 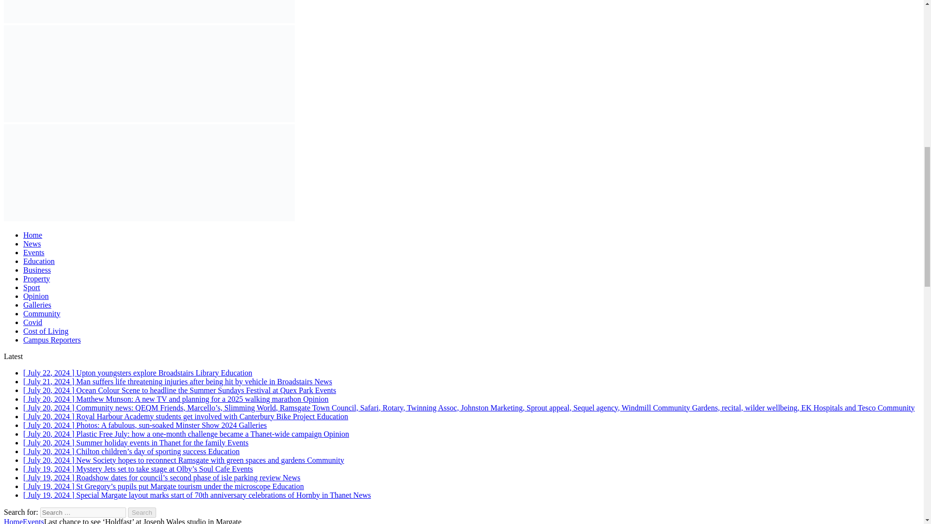 What do you see at coordinates (52, 340) in the screenshot?
I see `Campus Reporters` at bounding box center [52, 340].